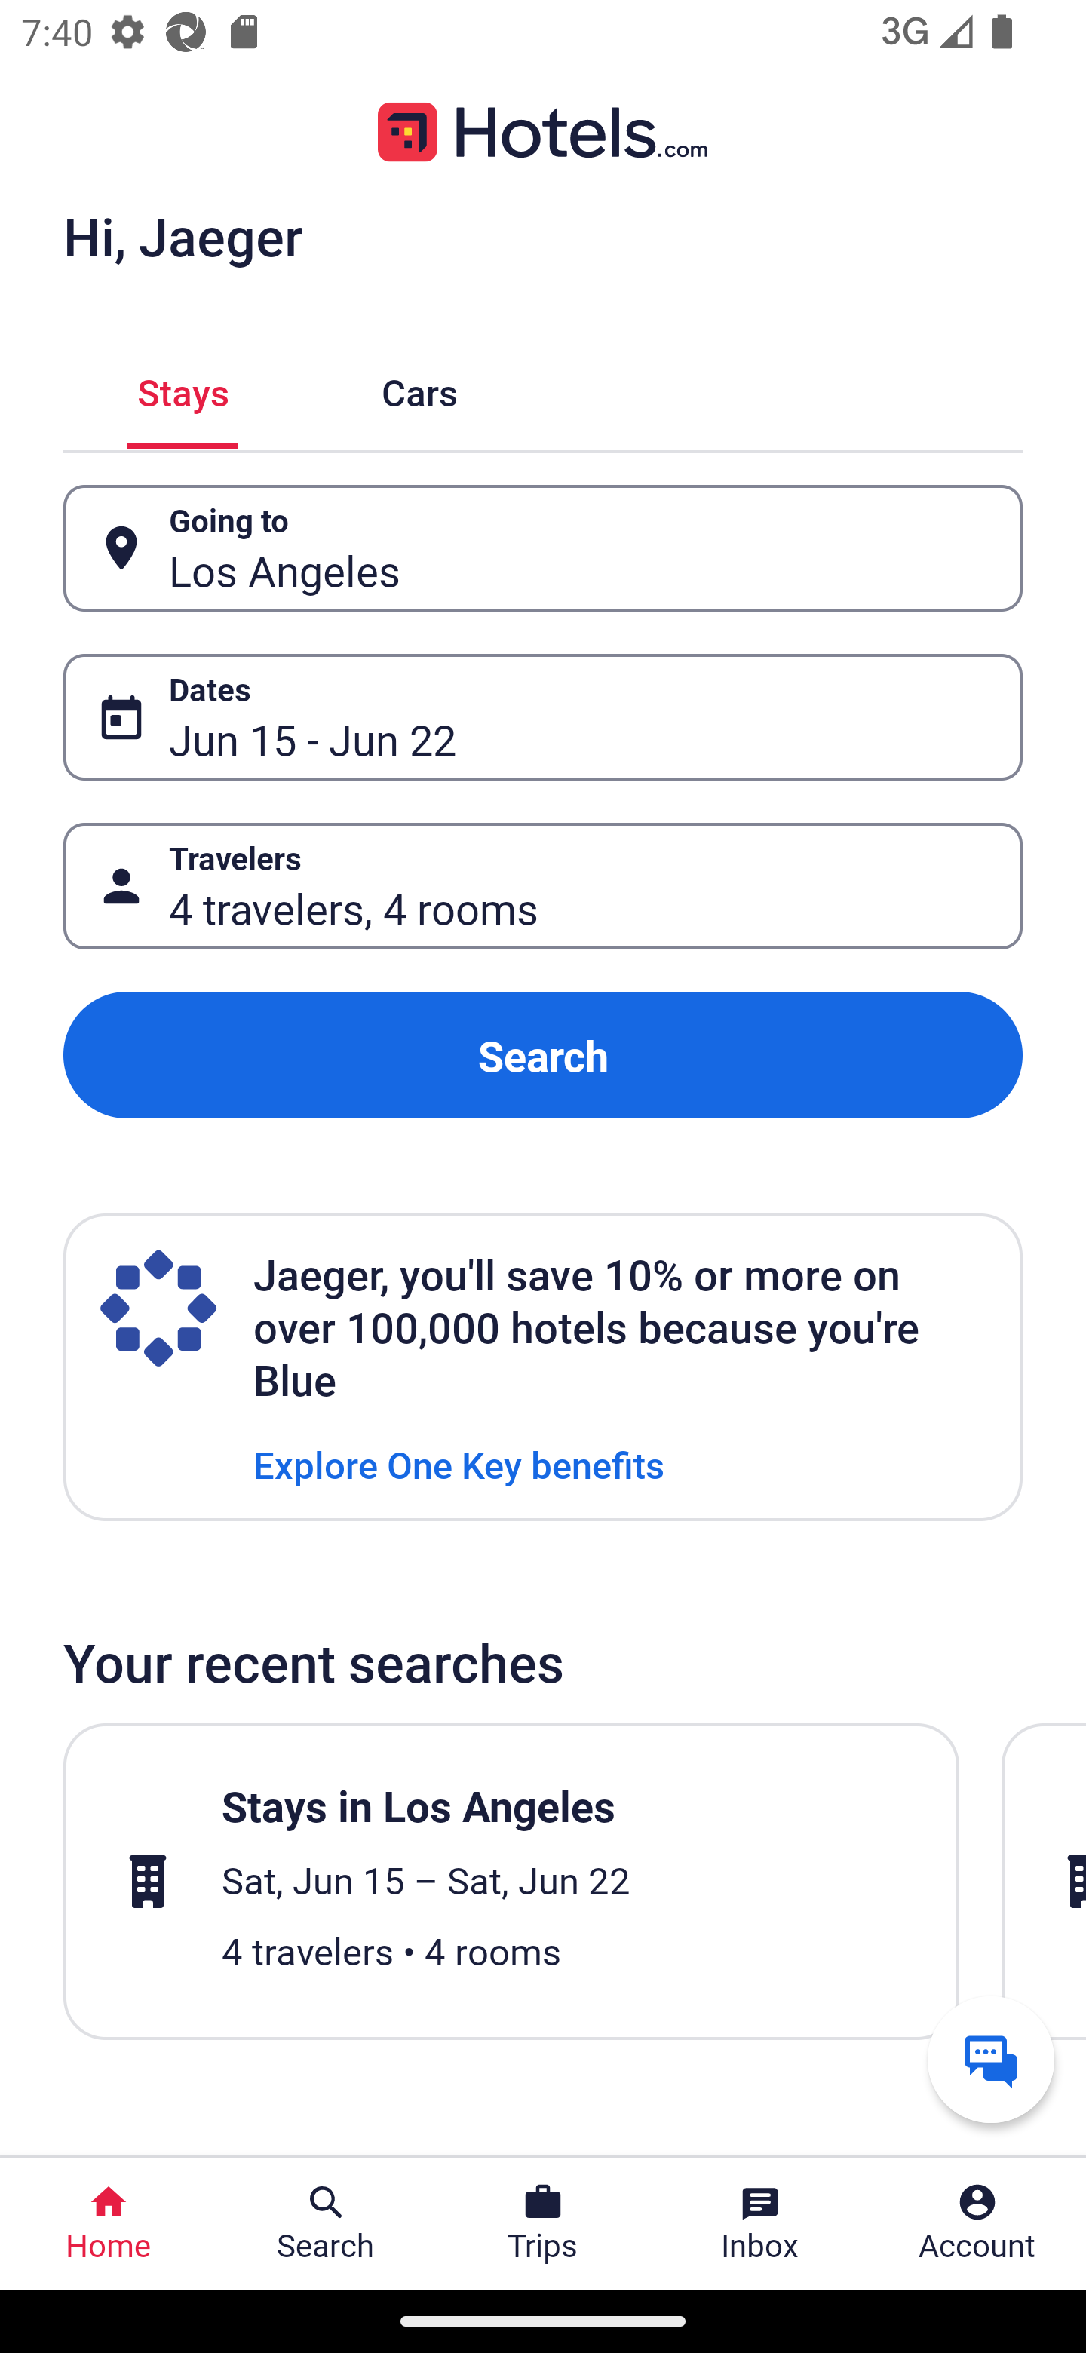 The image size is (1086, 2353). I want to click on Search Search Button, so click(326, 2223).